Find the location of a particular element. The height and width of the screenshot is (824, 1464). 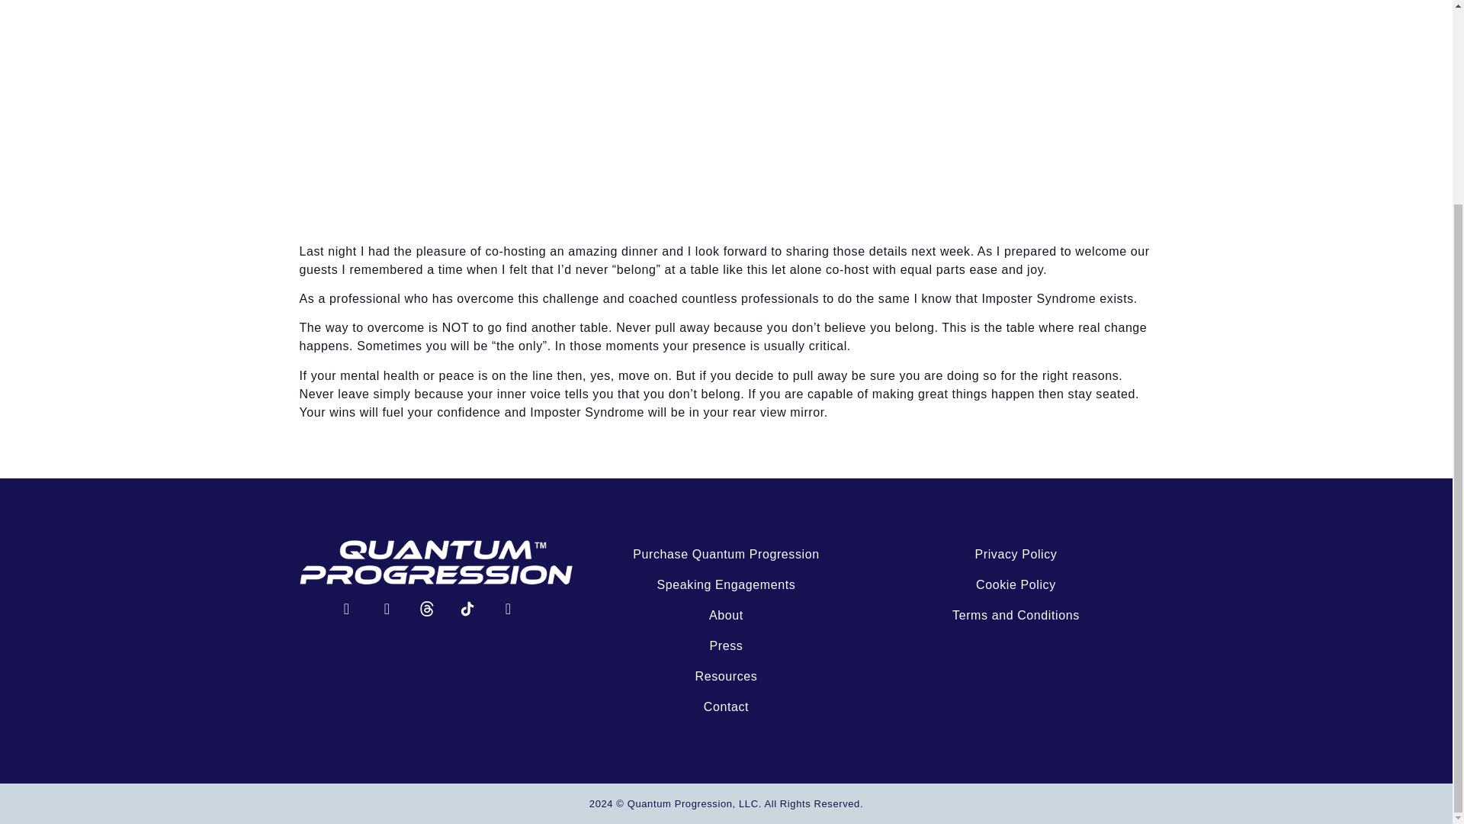

Cookie Policy is located at coordinates (1016, 585).